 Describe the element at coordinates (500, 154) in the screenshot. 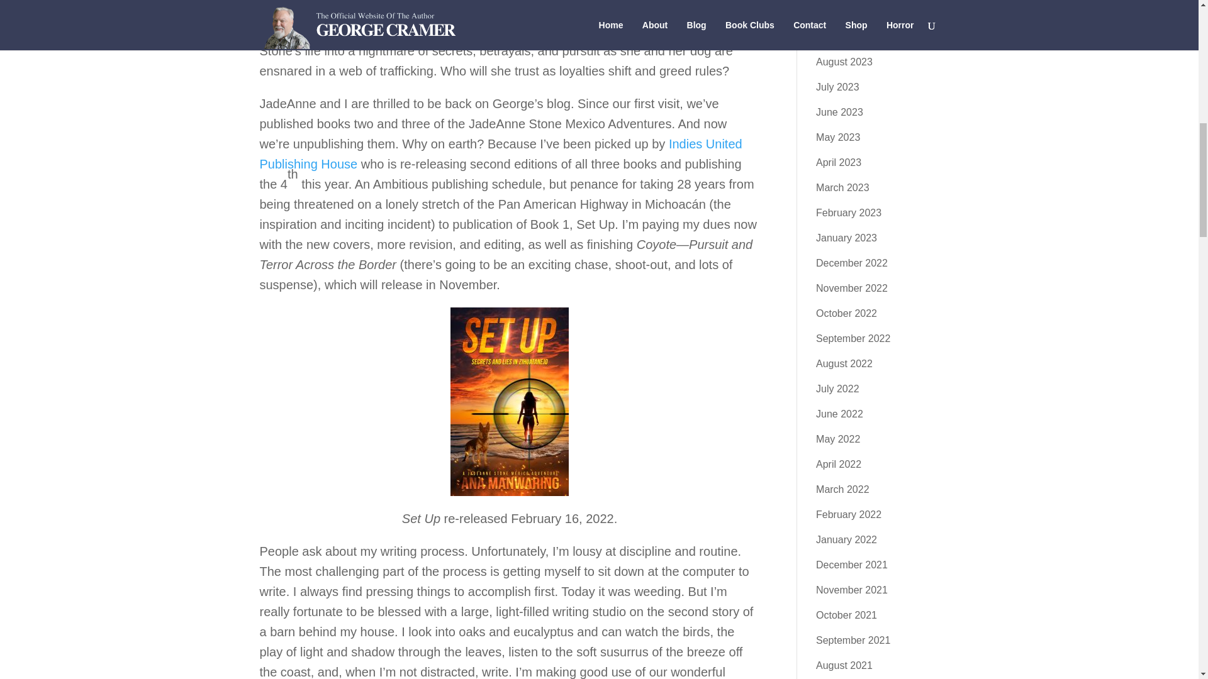

I see `Indies United Publishing House` at that location.